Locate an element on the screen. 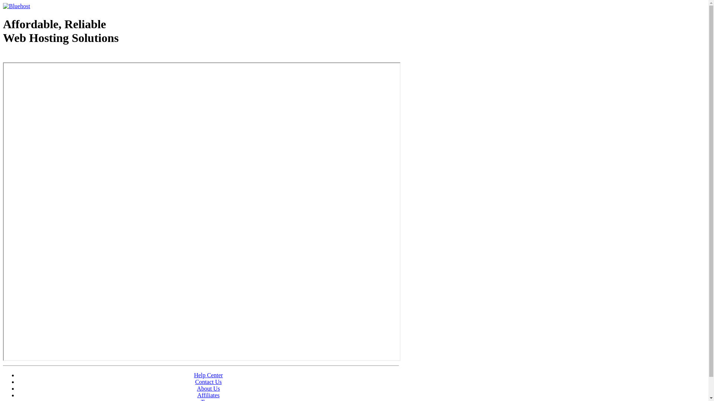  Web Hosting - courtesy of www.bluehost.com is located at coordinates (46, 57).